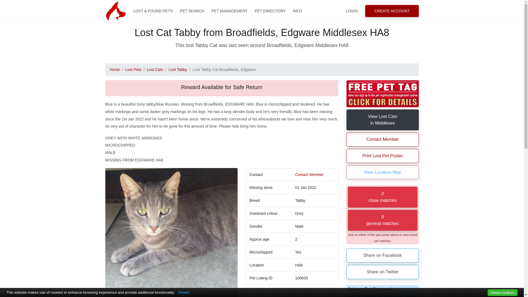 This screenshot has width=528, height=297. Describe the element at coordinates (309, 174) in the screenshot. I see `Contact Member` at that location.